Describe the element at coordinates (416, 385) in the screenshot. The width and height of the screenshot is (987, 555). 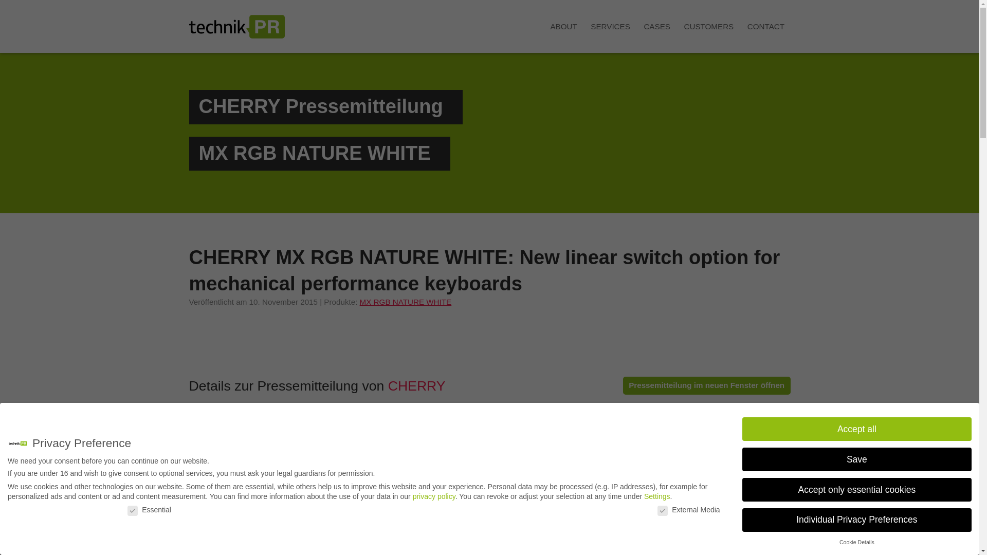
I see `CHERRY` at that location.